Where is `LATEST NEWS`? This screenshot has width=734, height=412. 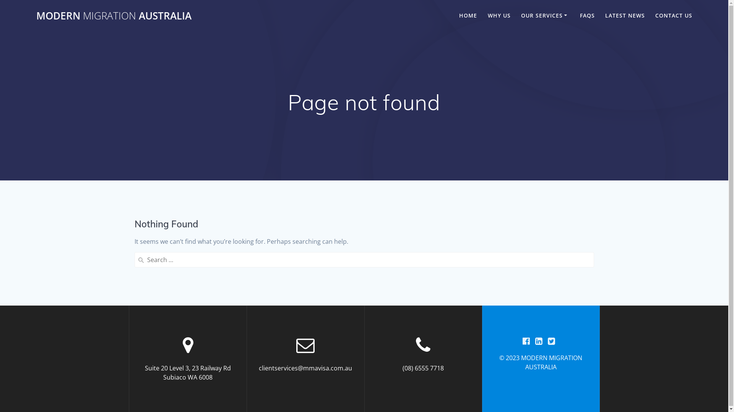 LATEST NEWS is located at coordinates (625, 16).